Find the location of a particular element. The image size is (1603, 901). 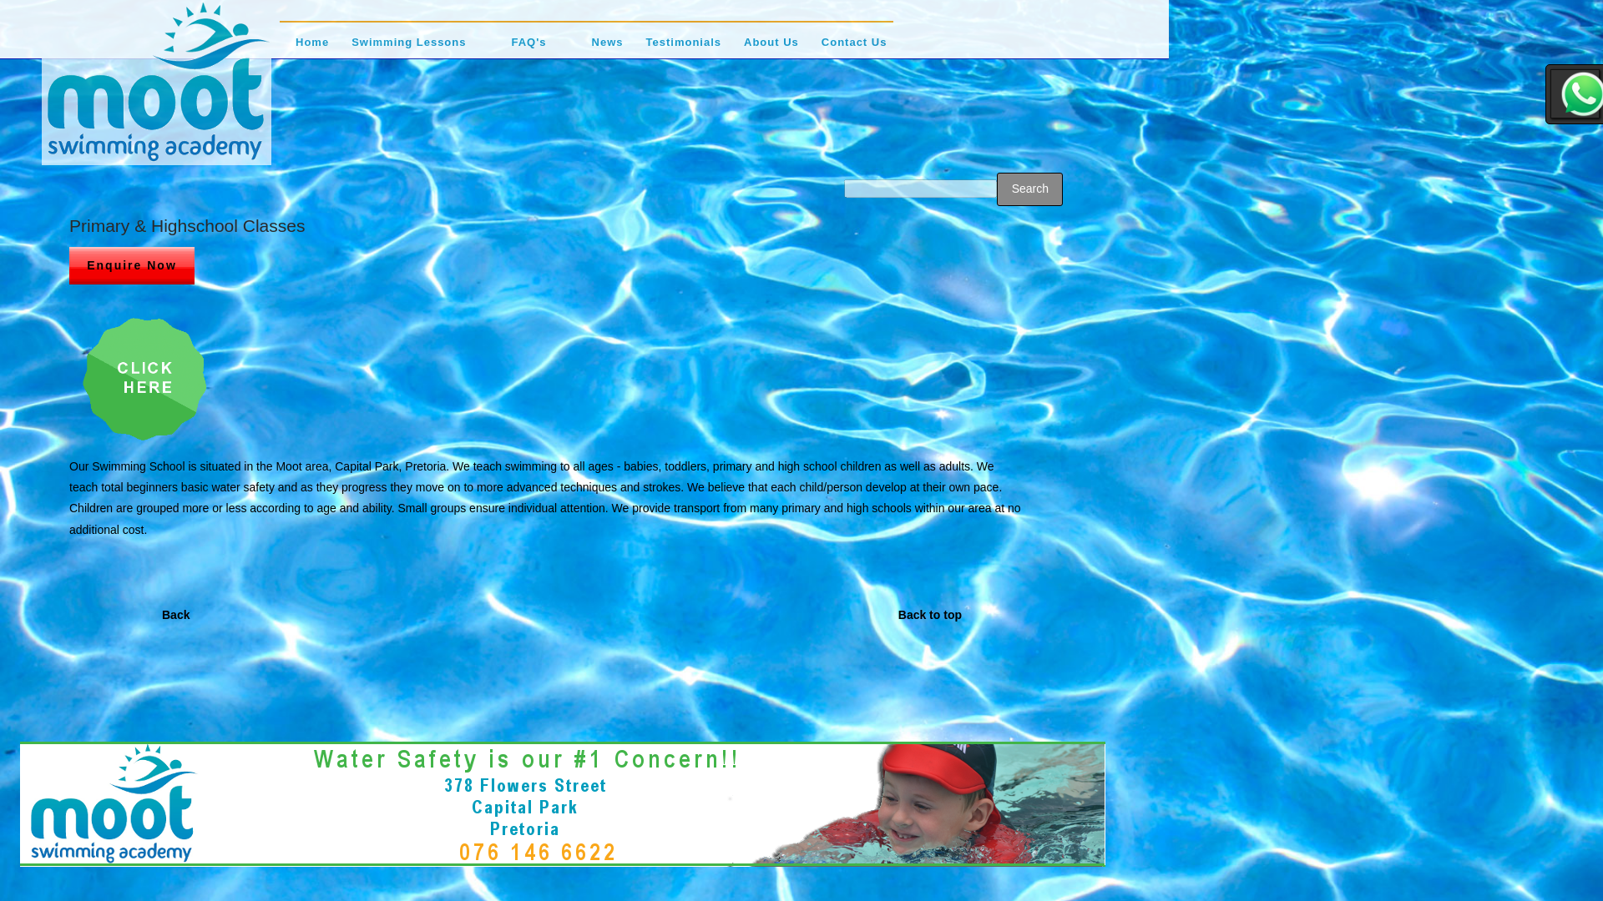

Enquire Now is located at coordinates (131, 265).